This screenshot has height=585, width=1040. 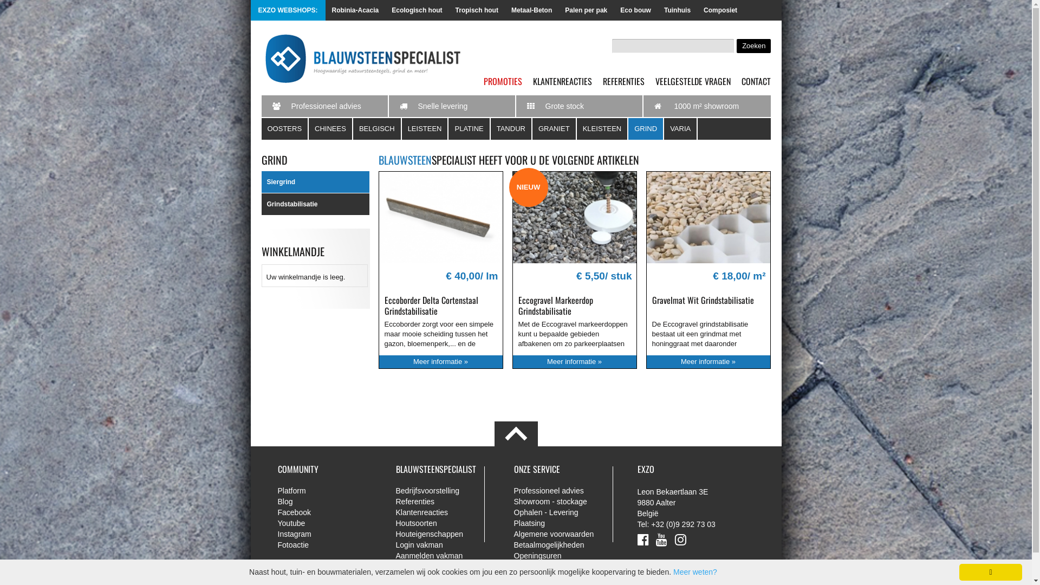 What do you see at coordinates (477, 10) in the screenshot?
I see `Tropisch hout` at bounding box center [477, 10].